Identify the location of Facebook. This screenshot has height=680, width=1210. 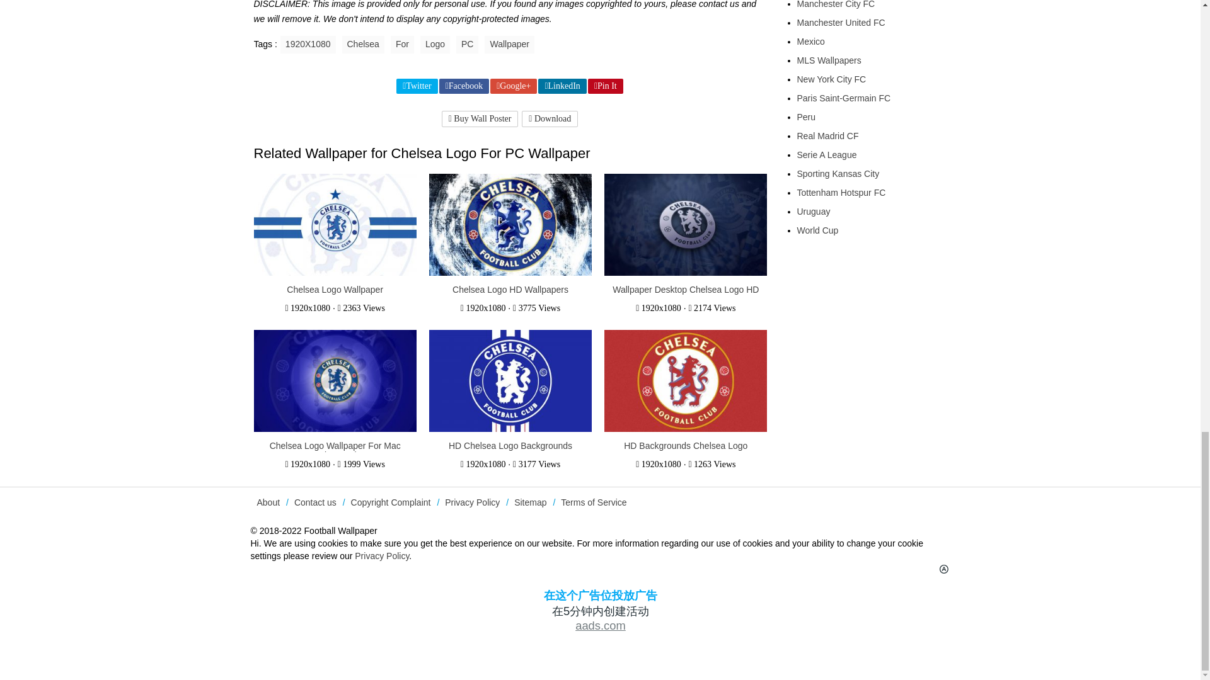
(464, 86).